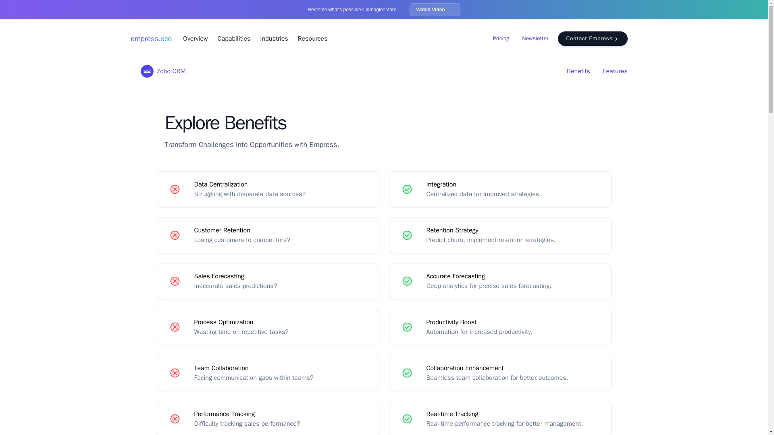  What do you see at coordinates (274, 39) in the screenshot?
I see `Industries` at bounding box center [274, 39].